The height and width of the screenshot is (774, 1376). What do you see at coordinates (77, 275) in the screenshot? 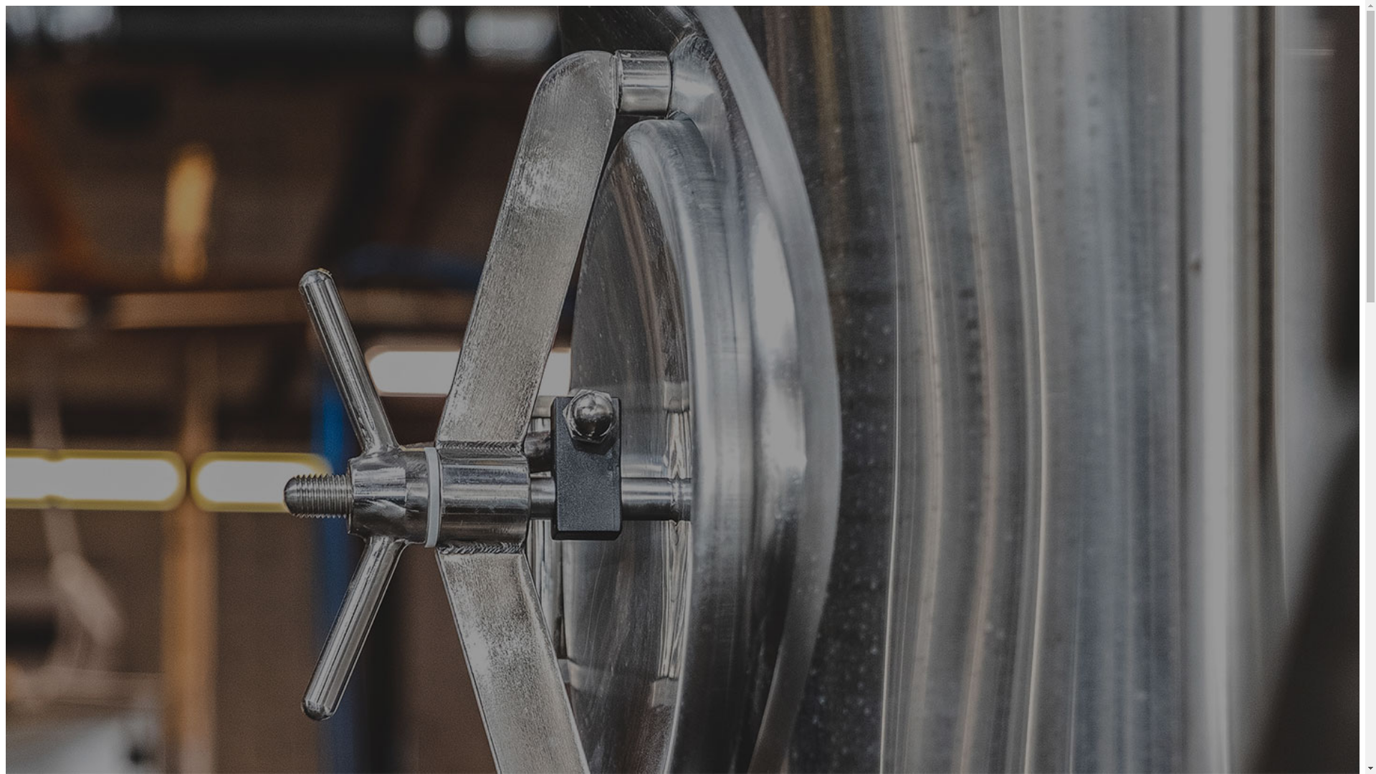
I see `BEER FINDER` at bounding box center [77, 275].